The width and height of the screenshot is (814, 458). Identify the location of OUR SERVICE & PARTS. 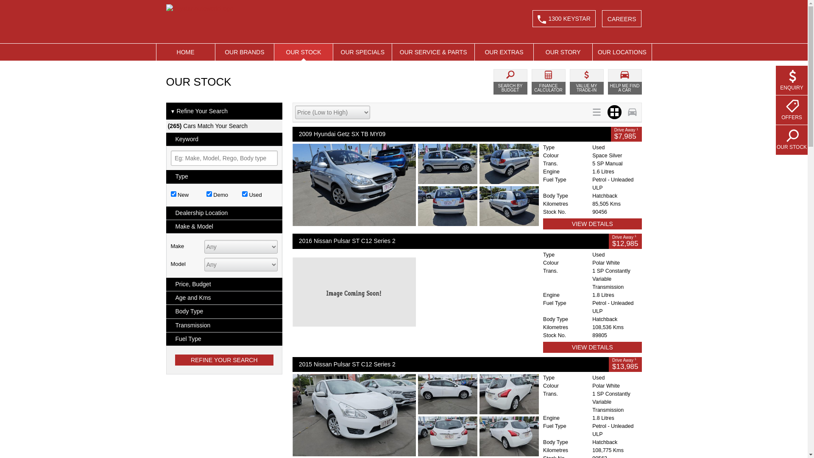
(433, 52).